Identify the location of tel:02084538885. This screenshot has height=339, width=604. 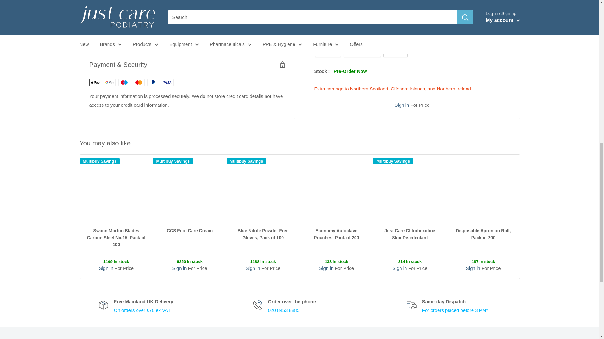
(284, 310).